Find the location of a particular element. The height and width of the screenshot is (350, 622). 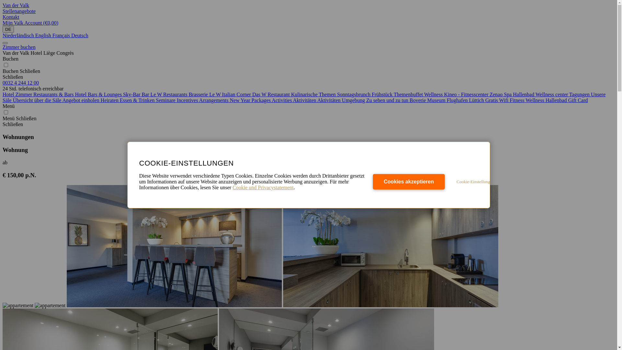

Restaurants is located at coordinates (176, 95).